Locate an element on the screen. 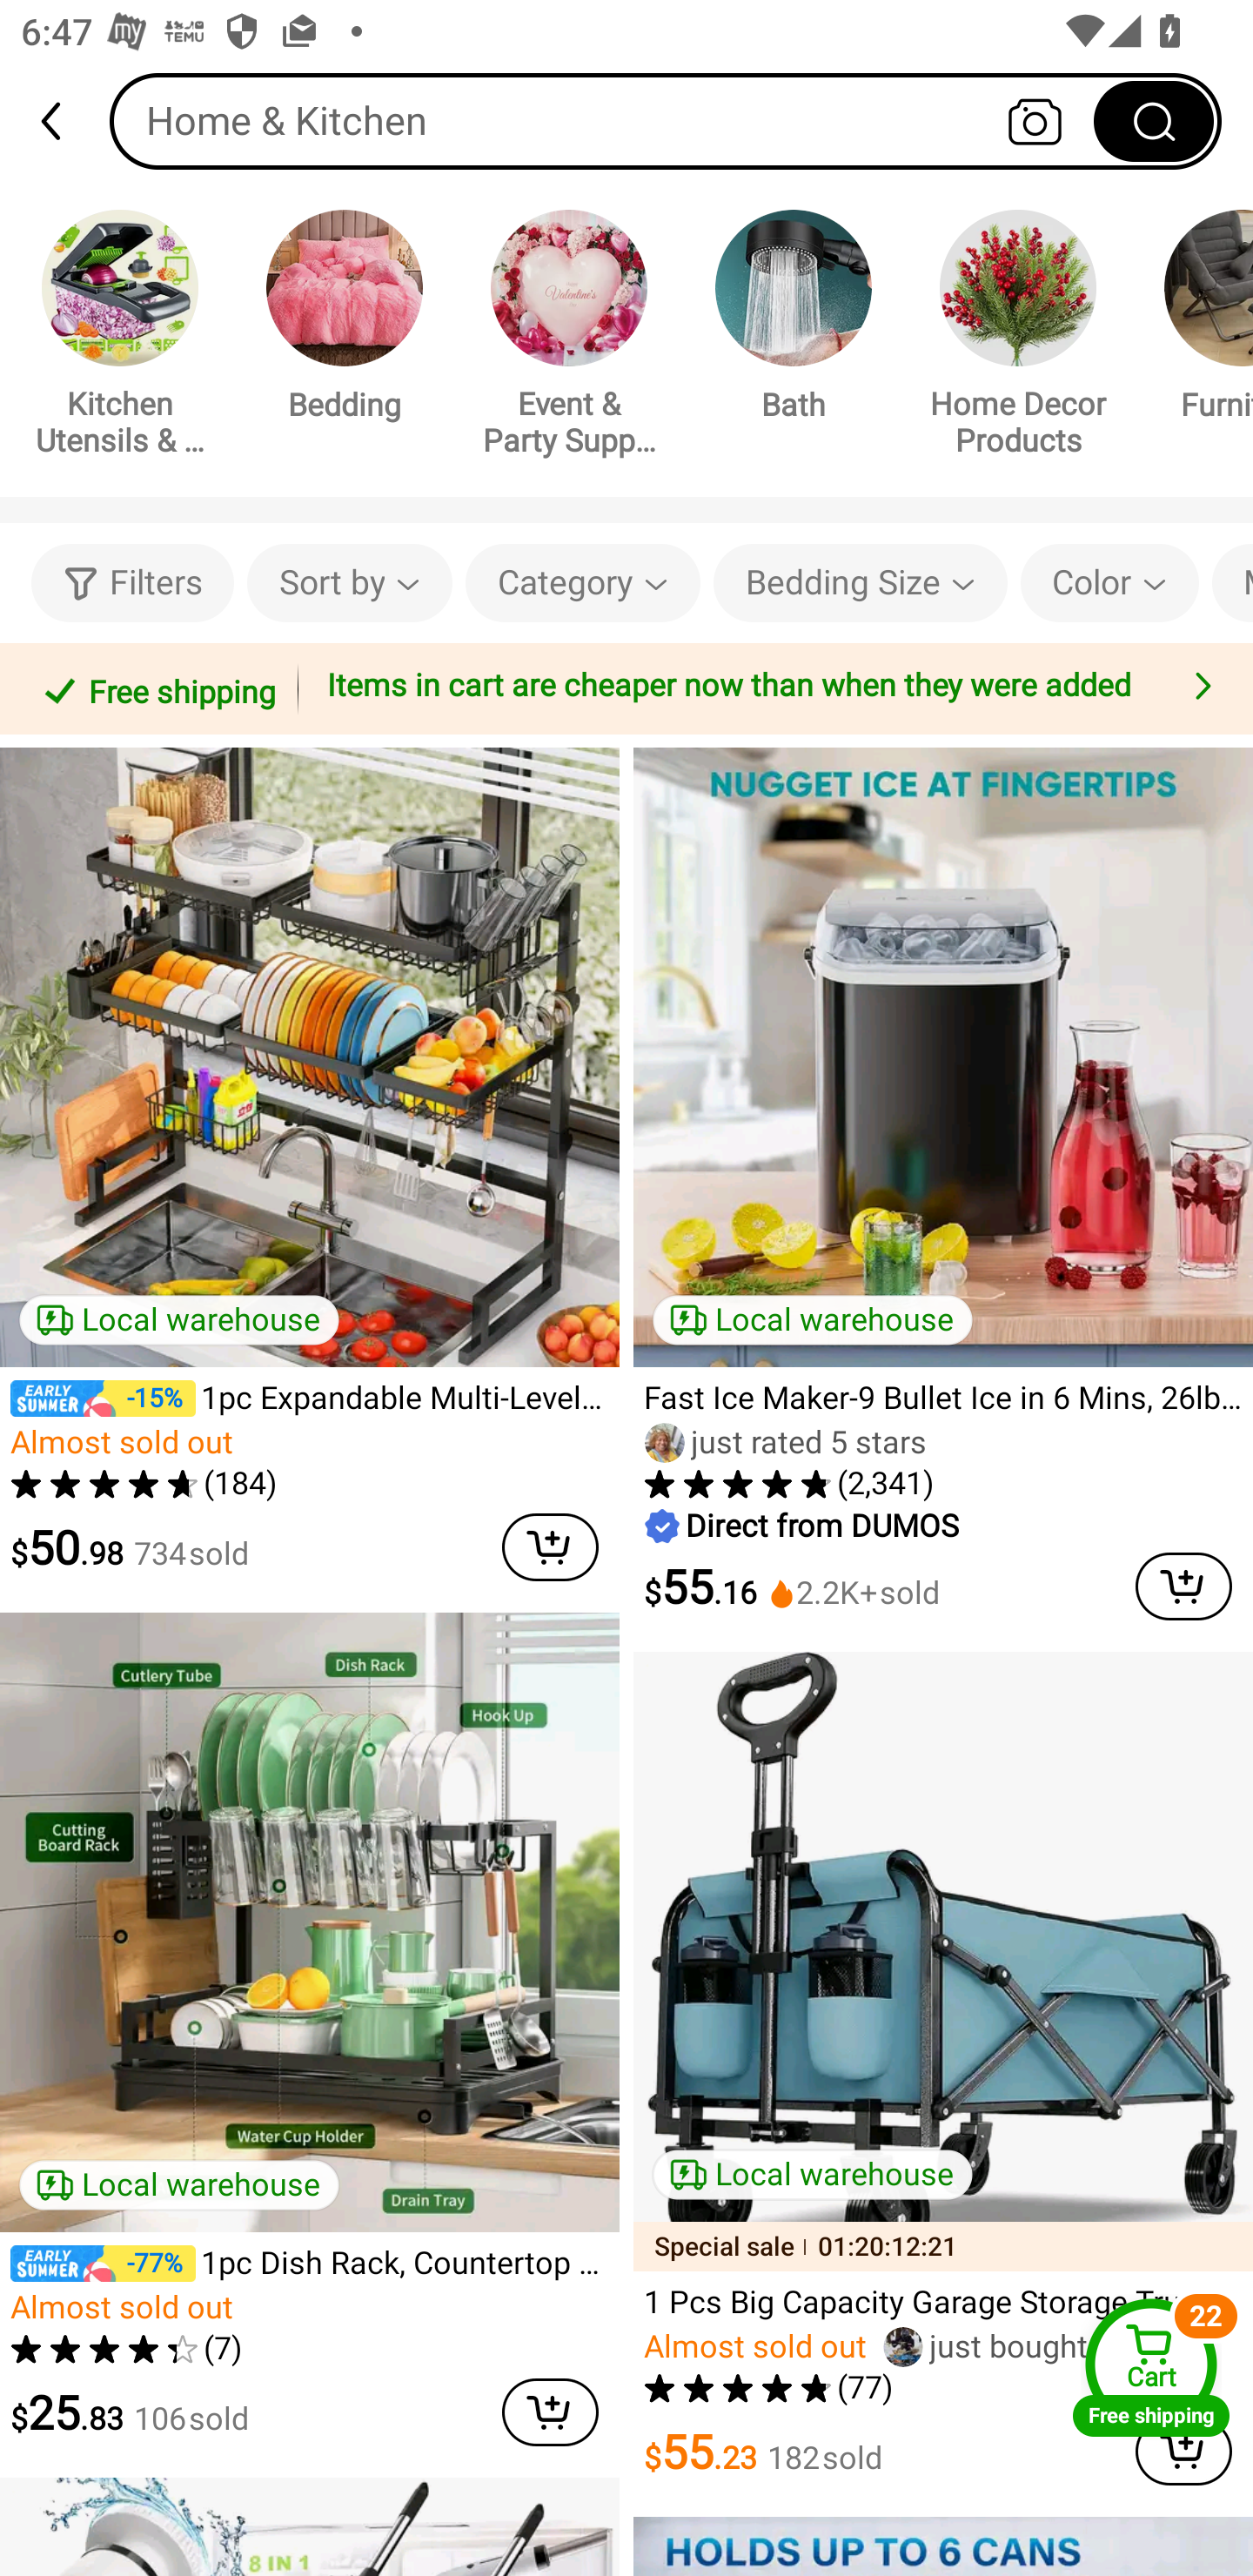 The image size is (1253, 2576). back is located at coordinates (64, 121).